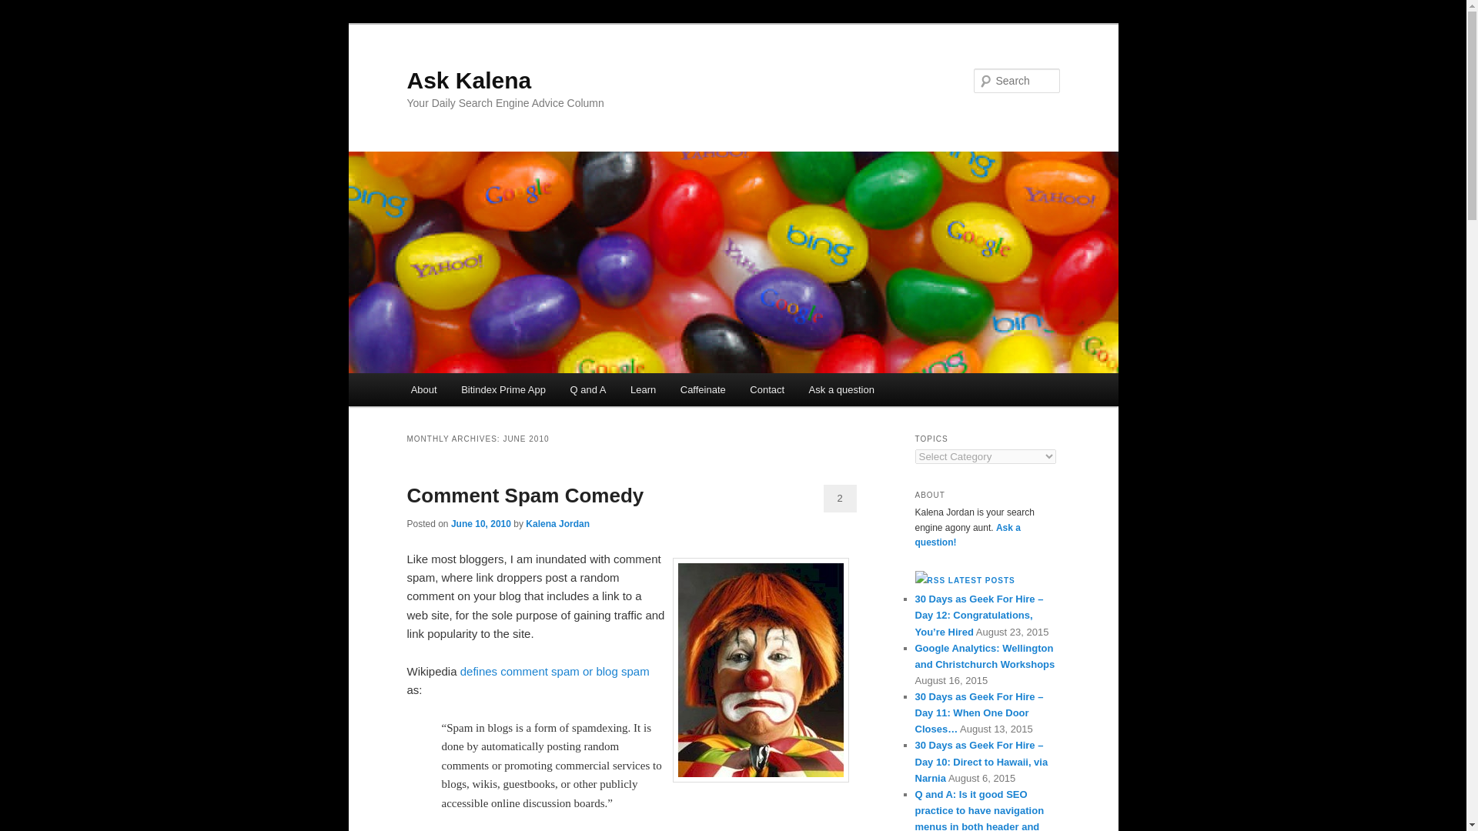  Describe the element at coordinates (841, 389) in the screenshot. I see `Ask a question` at that location.